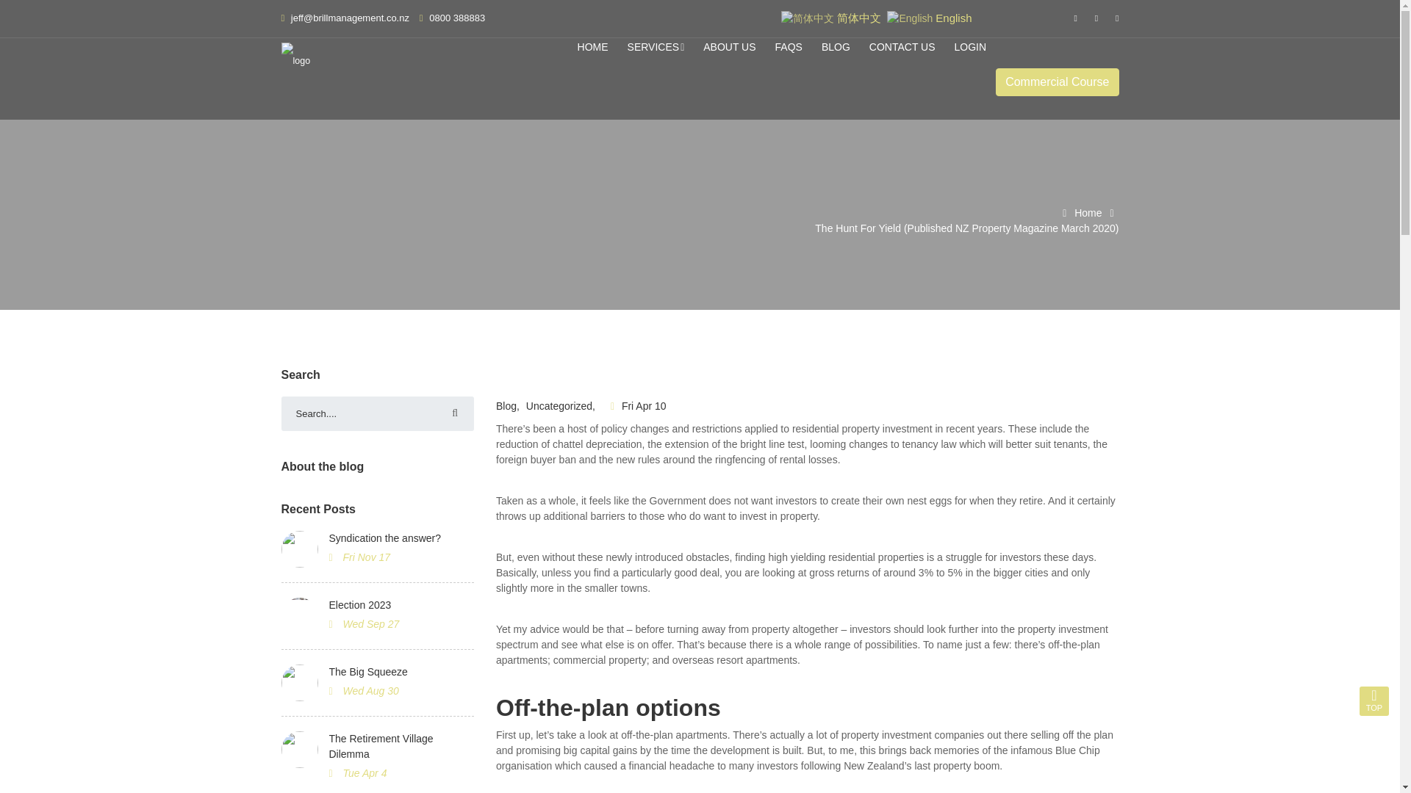 This screenshot has width=1411, height=793. I want to click on CONTACT US, so click(902, 47).